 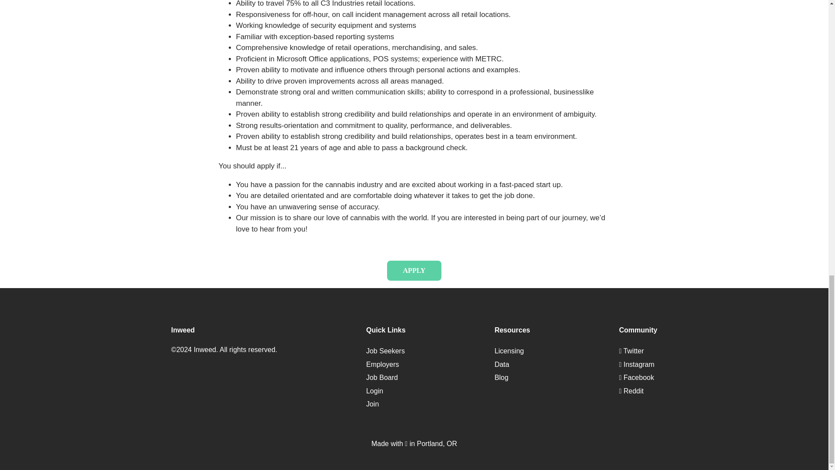 What do you see at coordinates (414, 271) in the screenshot?
I see `APPLY` at bounding box center [414, 271].